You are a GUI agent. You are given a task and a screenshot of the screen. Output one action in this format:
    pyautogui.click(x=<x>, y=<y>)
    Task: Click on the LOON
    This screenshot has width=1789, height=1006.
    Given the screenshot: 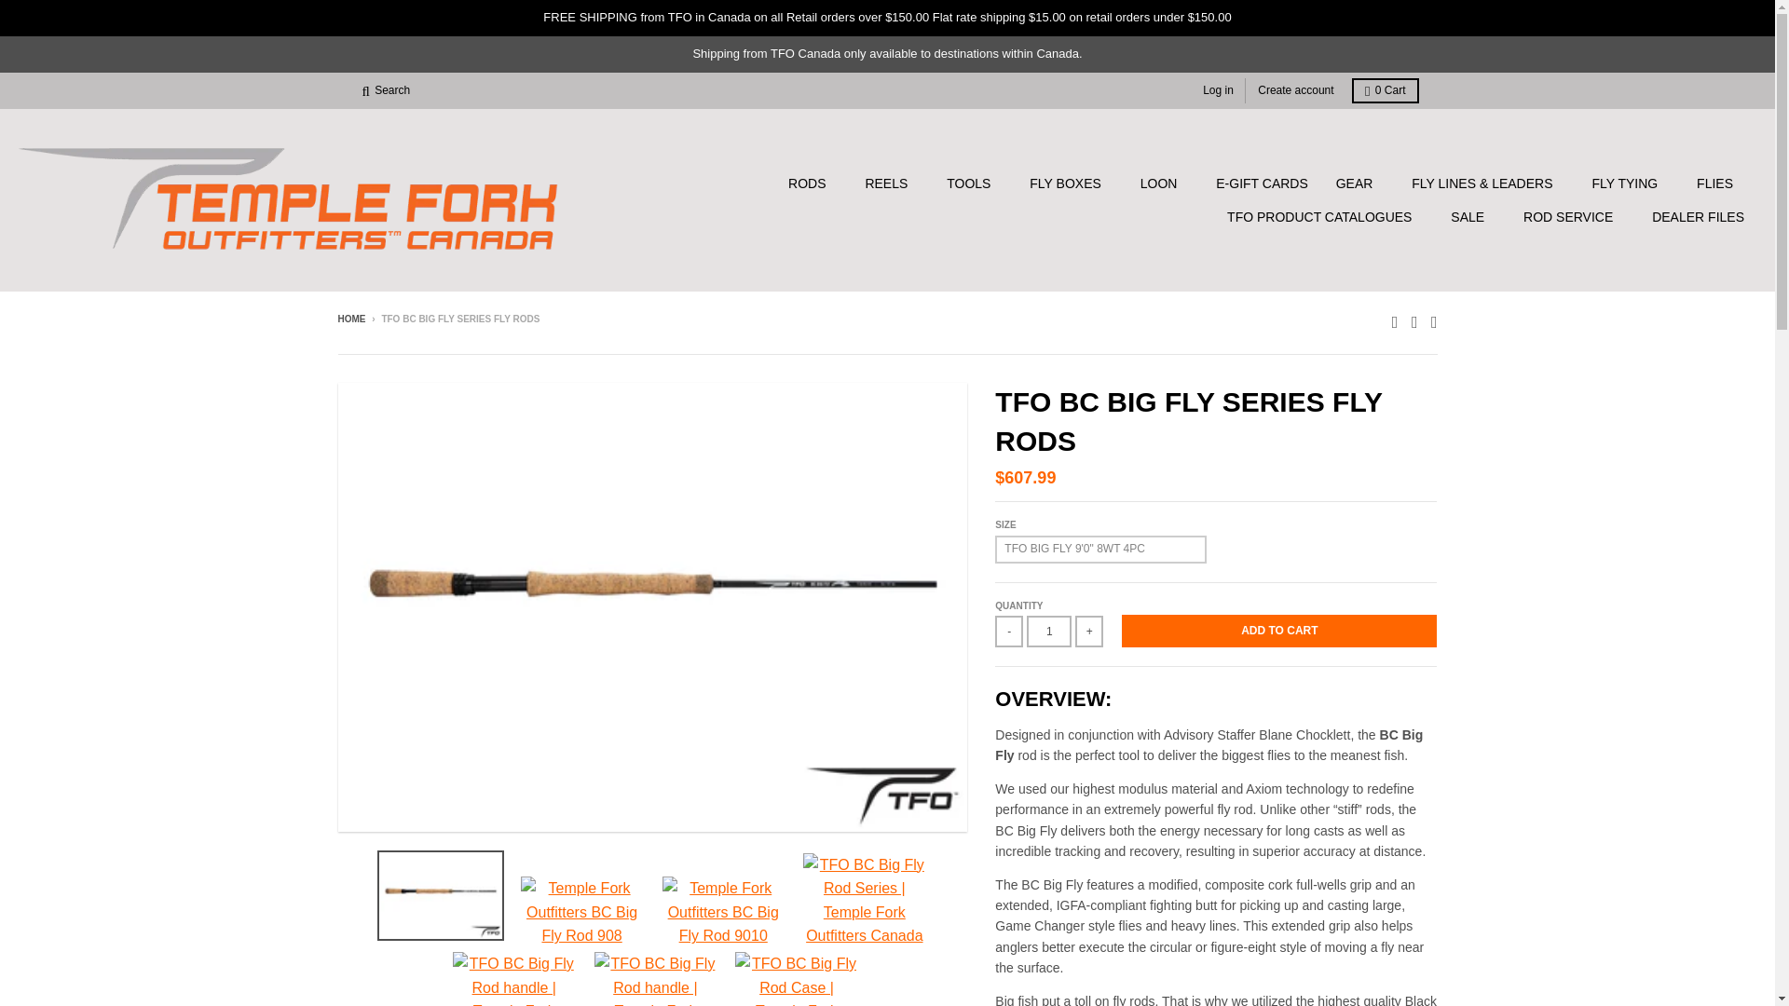 What is the action you would take?
    pyautogui.click(x=1165, y=183)
    